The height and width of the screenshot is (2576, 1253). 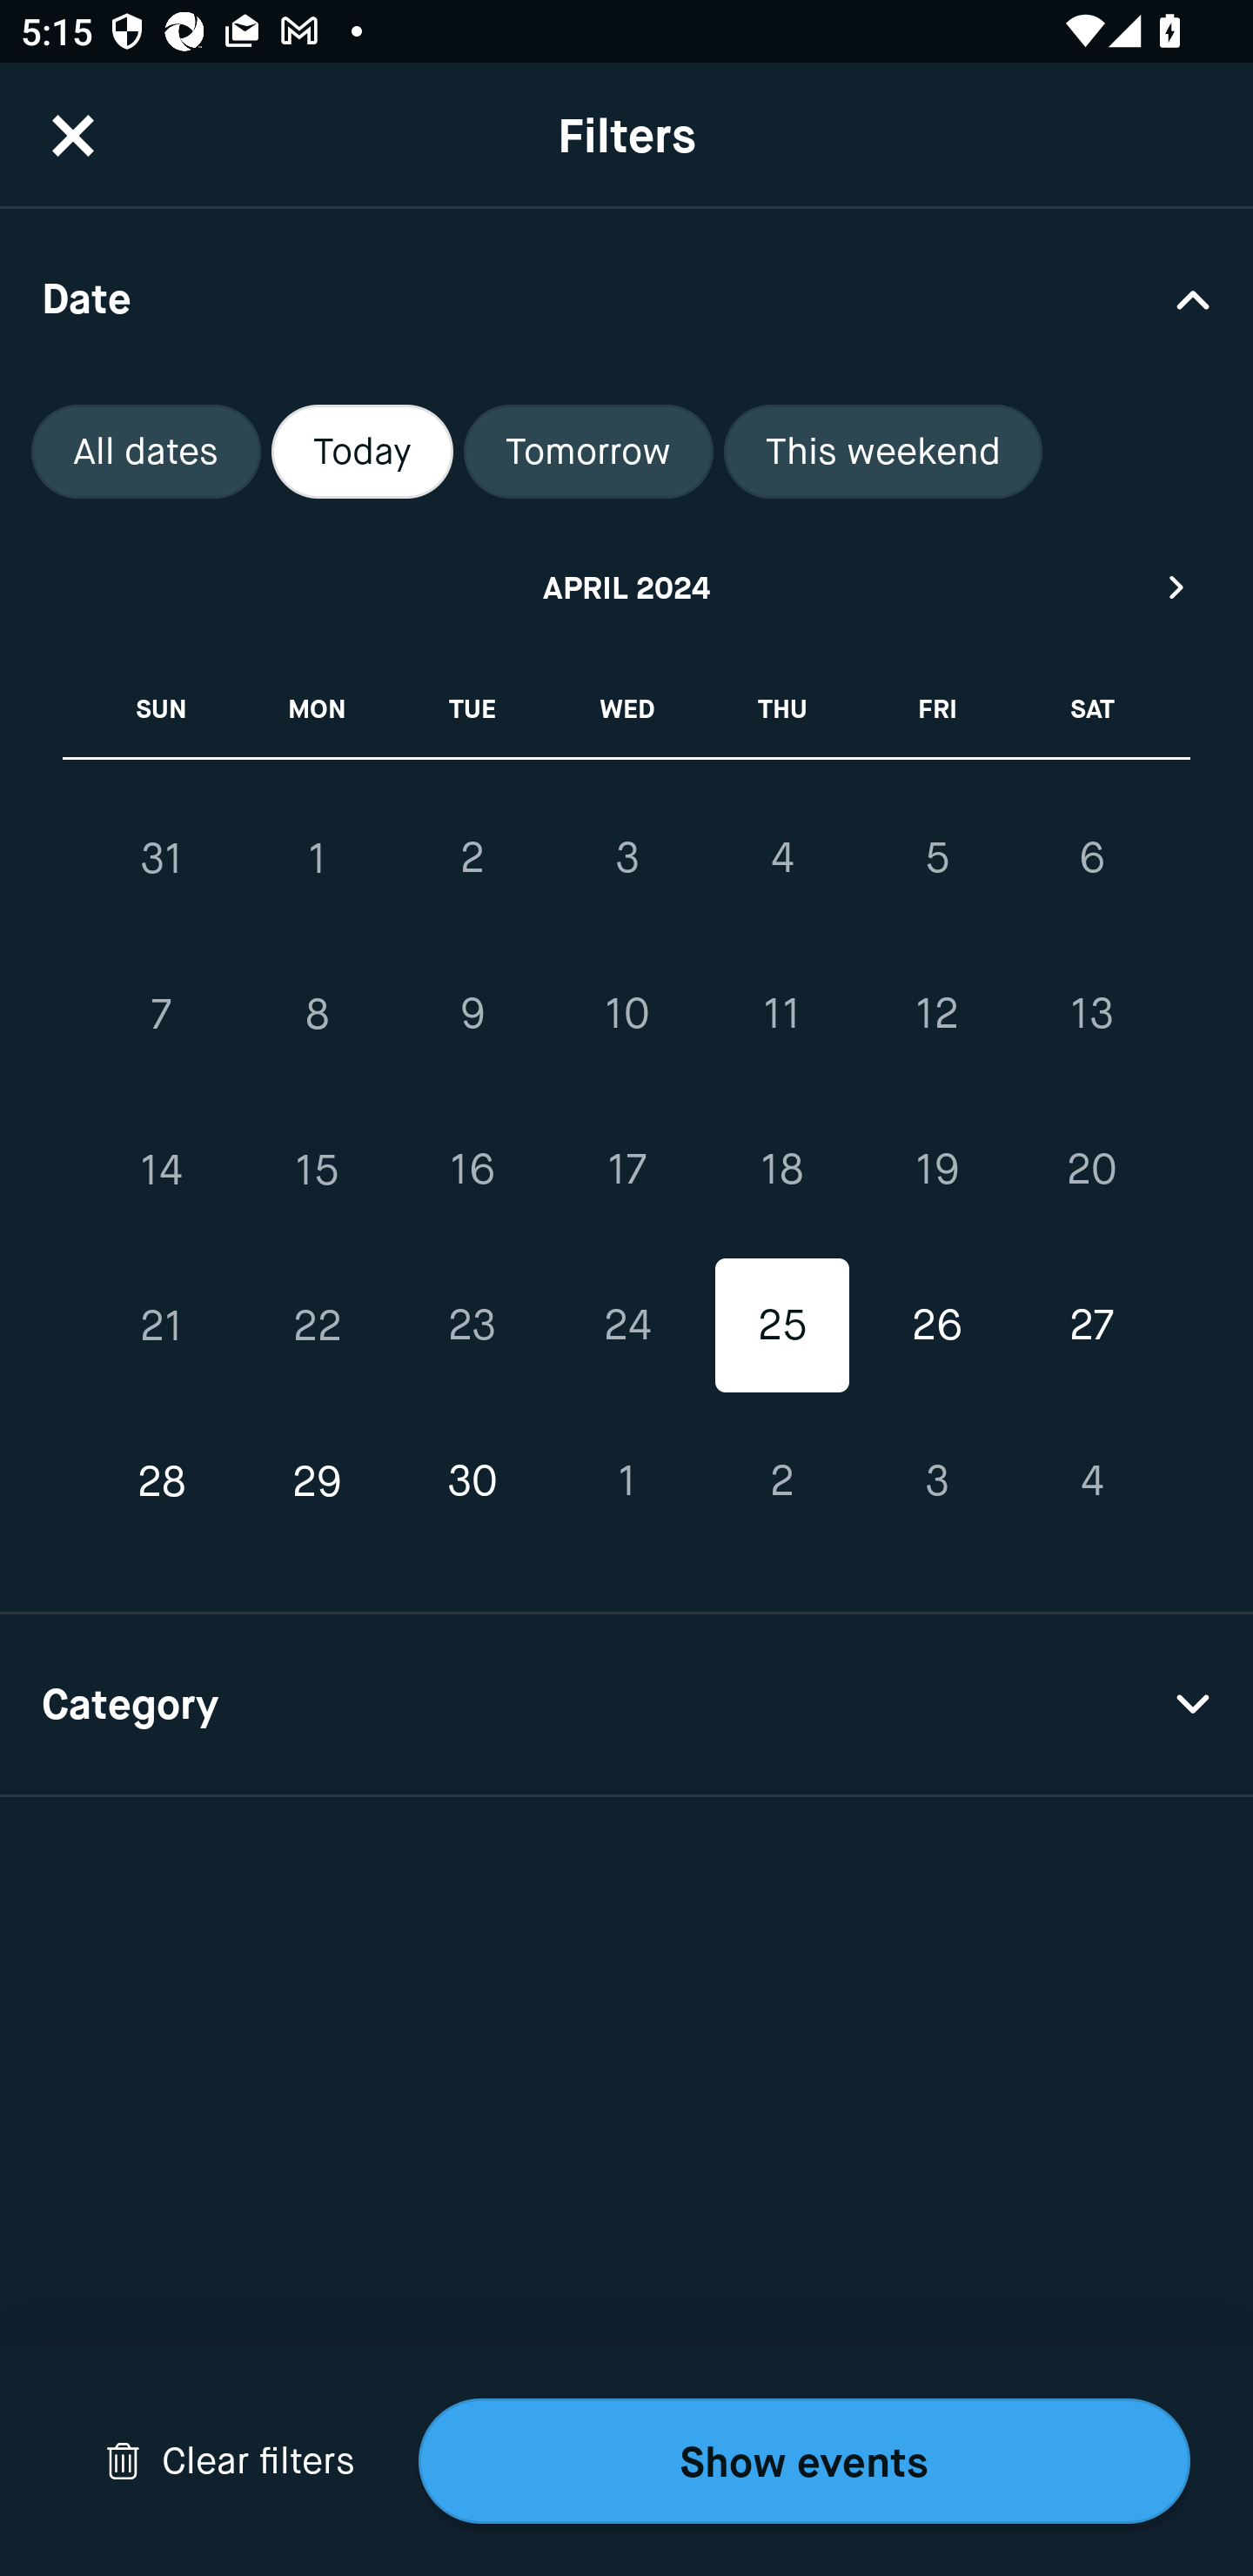 I want to click on Date Drop Down Arrow, so click(x=626, y=298).